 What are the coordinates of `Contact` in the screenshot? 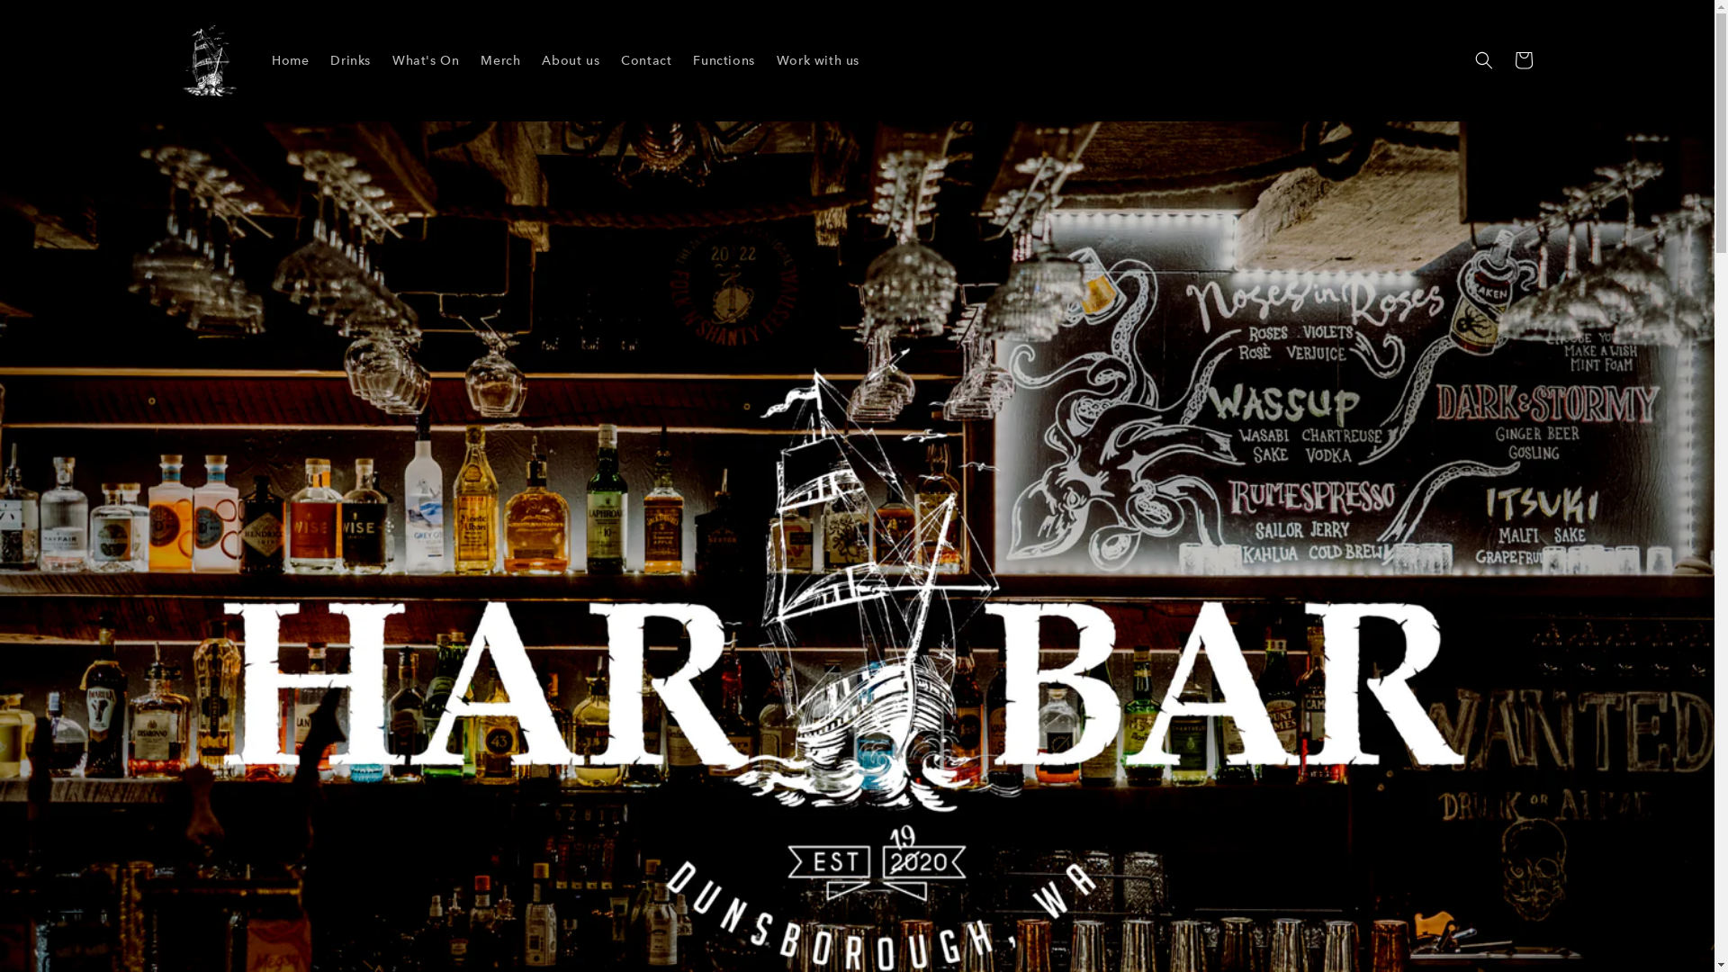 It's located at (646, 60).